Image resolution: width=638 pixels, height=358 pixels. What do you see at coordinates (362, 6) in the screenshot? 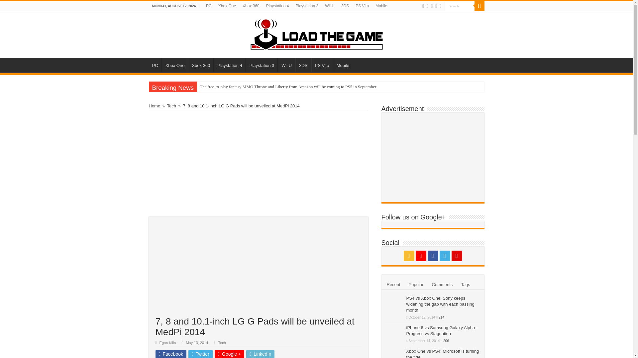
I see `PS Vita` at bounding box center [362, 6].